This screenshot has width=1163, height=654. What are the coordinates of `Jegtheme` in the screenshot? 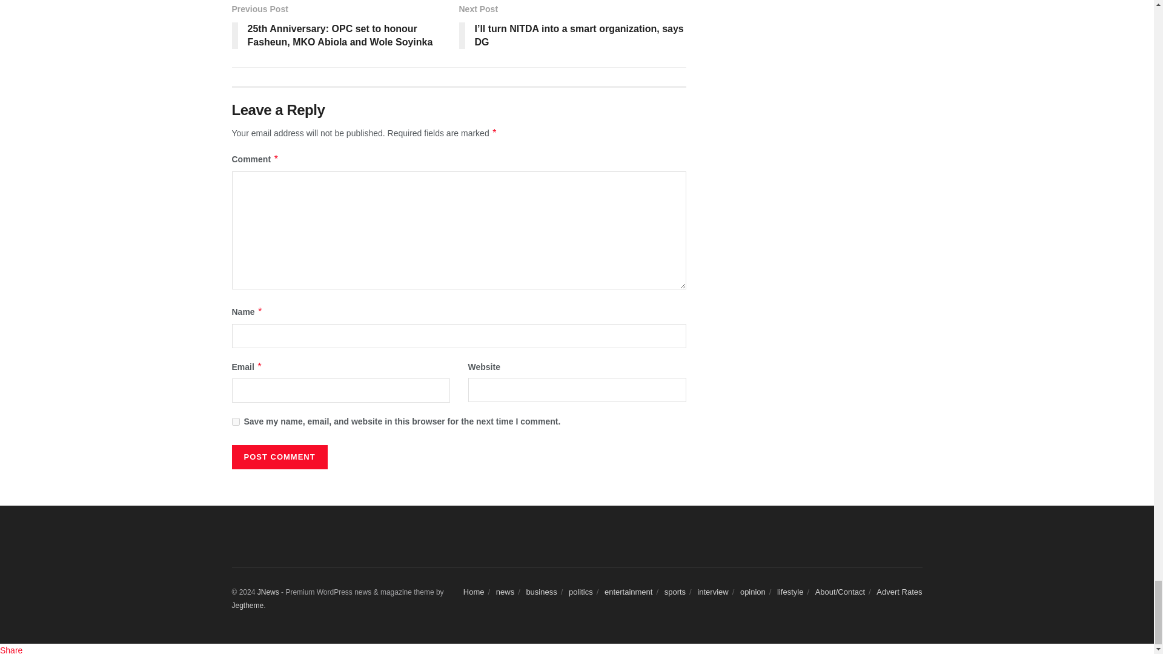 It's located at (247, 605).